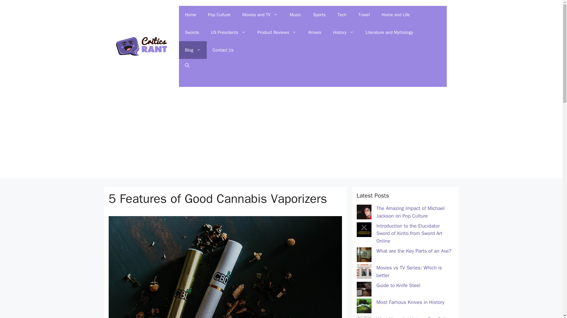  I want to click on Home and Life, so click(395, 15).